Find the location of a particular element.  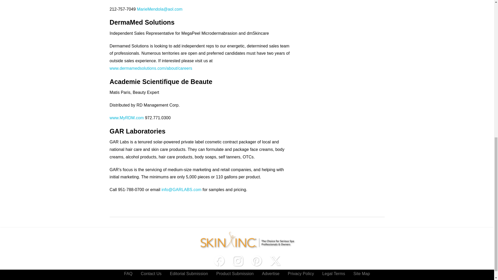

Visit us on Pinterest is located at coordinates (256, 261).